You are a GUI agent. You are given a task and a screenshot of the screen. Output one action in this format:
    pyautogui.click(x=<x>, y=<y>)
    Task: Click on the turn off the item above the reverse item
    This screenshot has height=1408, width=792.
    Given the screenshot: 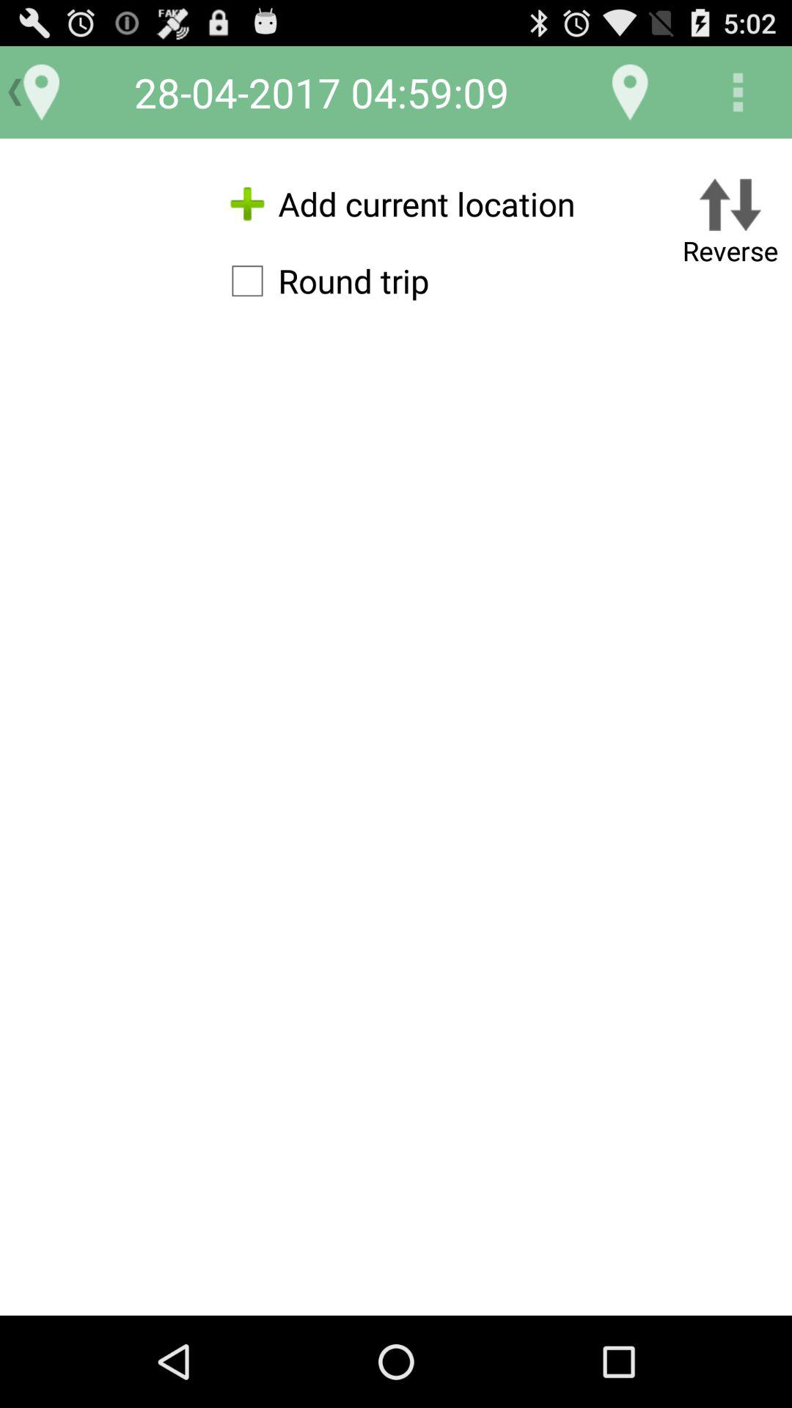 What is the action you would take?
    pyautogui.click(x=738, y=92)
    